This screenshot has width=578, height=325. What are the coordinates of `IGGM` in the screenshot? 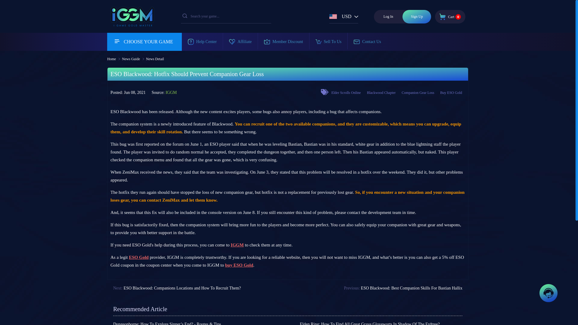 It's located at (131, 24).